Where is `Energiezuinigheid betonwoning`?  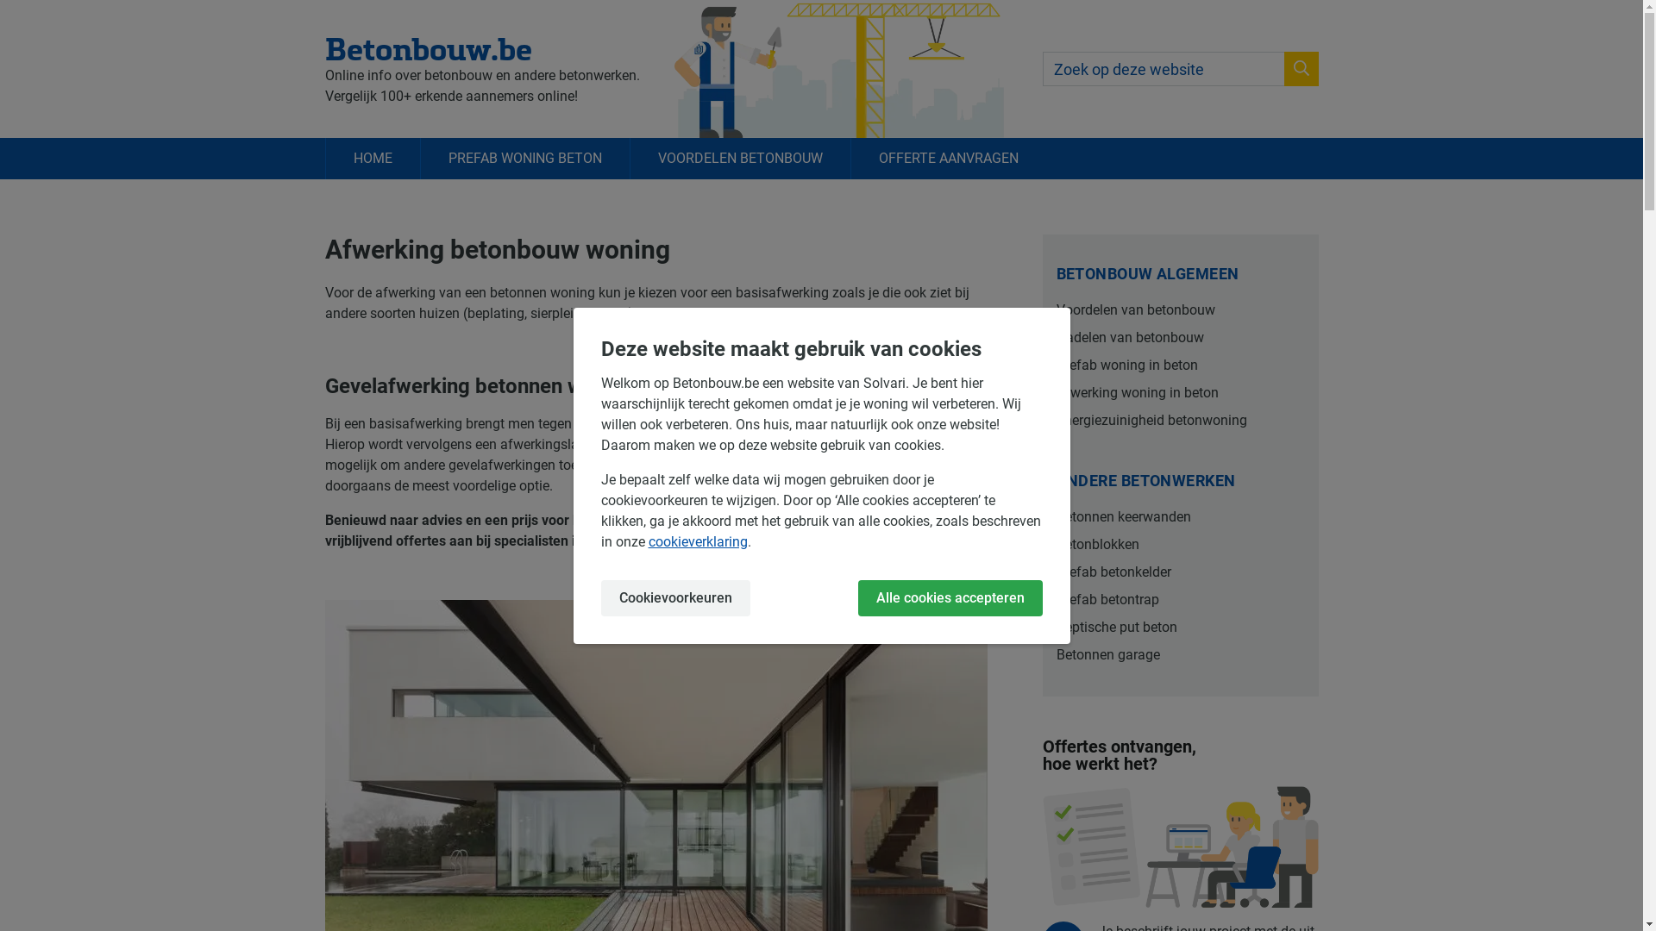
Energiezuinigheid betonwoning is located at coordinates (1180, 421).